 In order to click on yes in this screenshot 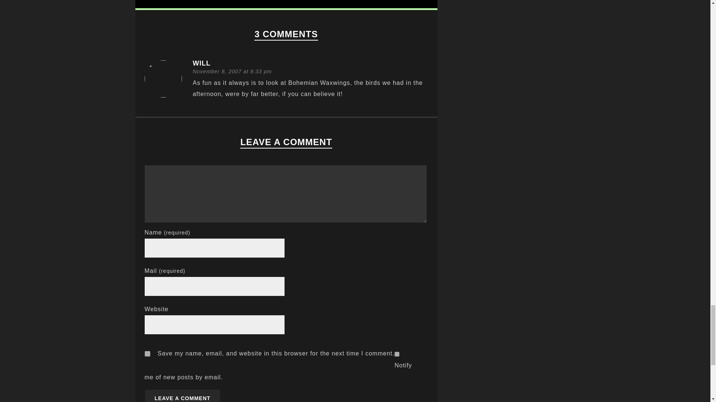, I will do `click(147, 354)`.